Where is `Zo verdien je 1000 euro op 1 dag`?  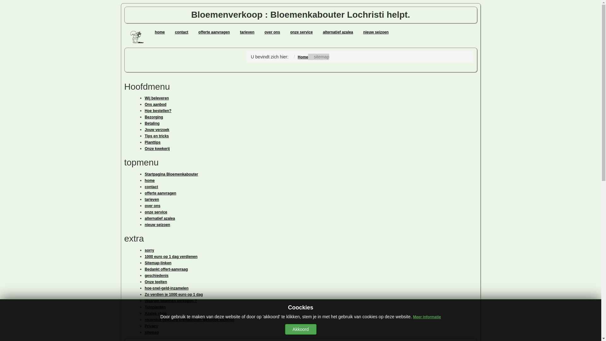
Zo verdien je 1000 euro op 1 dag is located at coordinates (174, 295).